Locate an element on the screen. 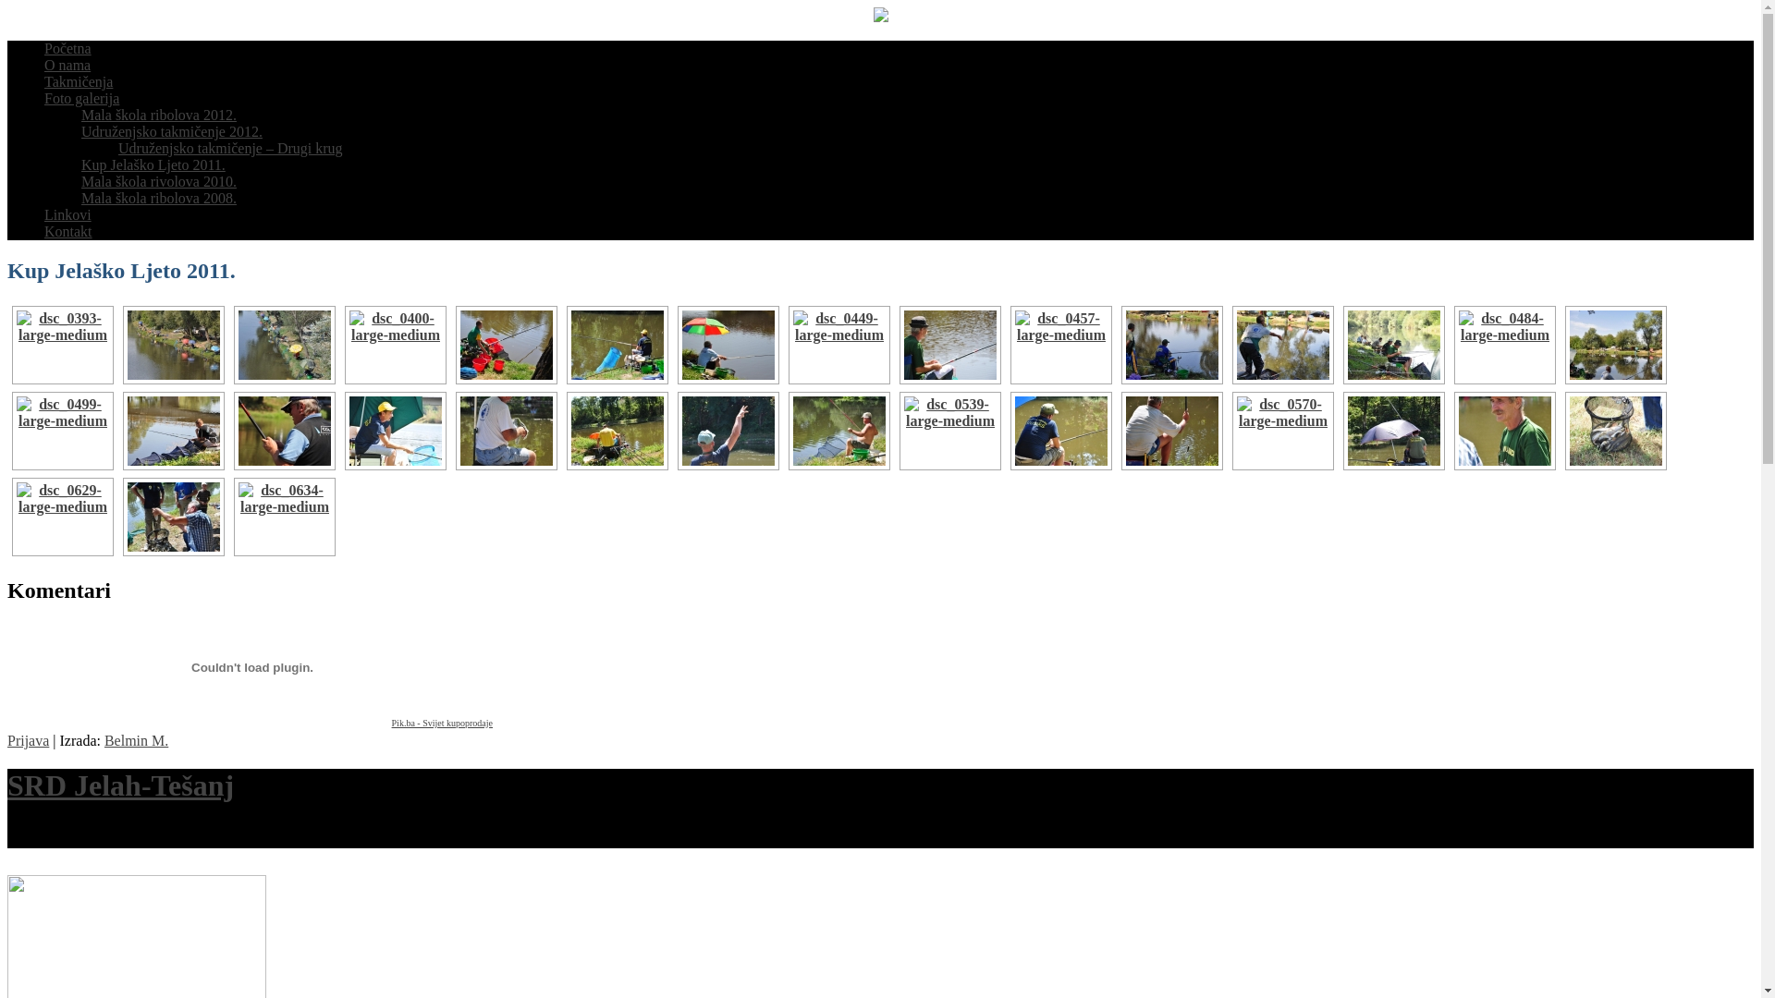    is located at coordinates (283, 431).